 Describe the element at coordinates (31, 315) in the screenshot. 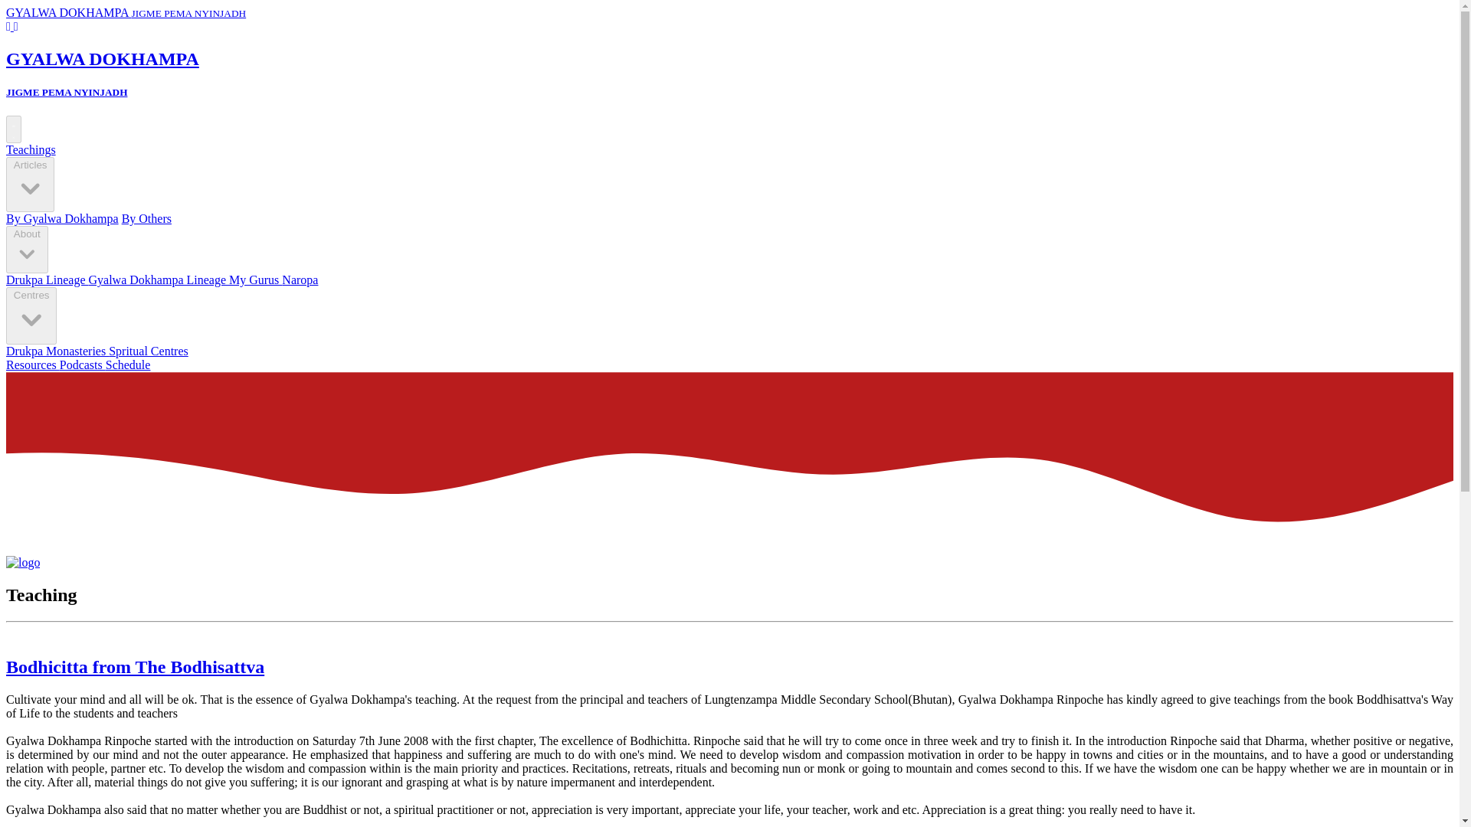

I see `Centres` at that location.